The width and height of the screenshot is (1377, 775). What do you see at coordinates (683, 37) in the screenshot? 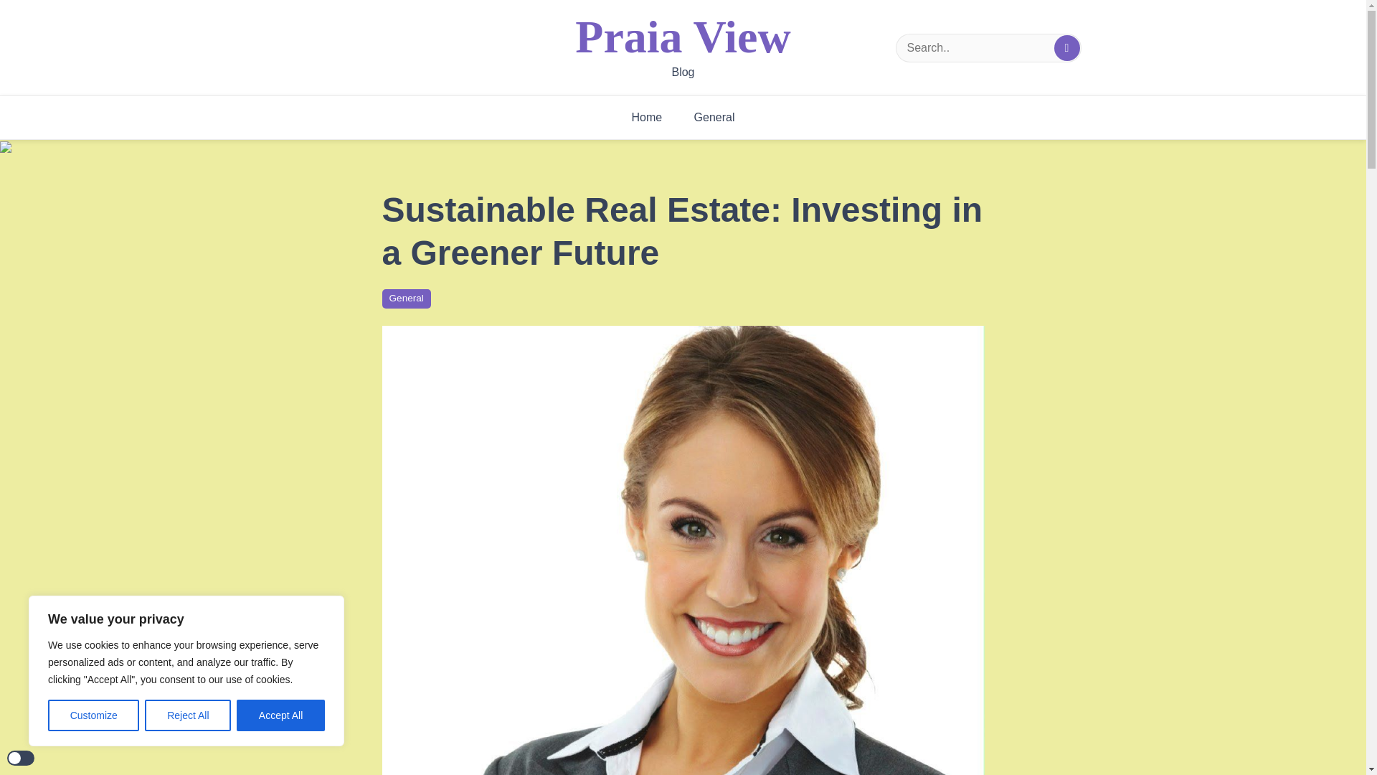
I see `Praia View` at bounding box center [683, 37].